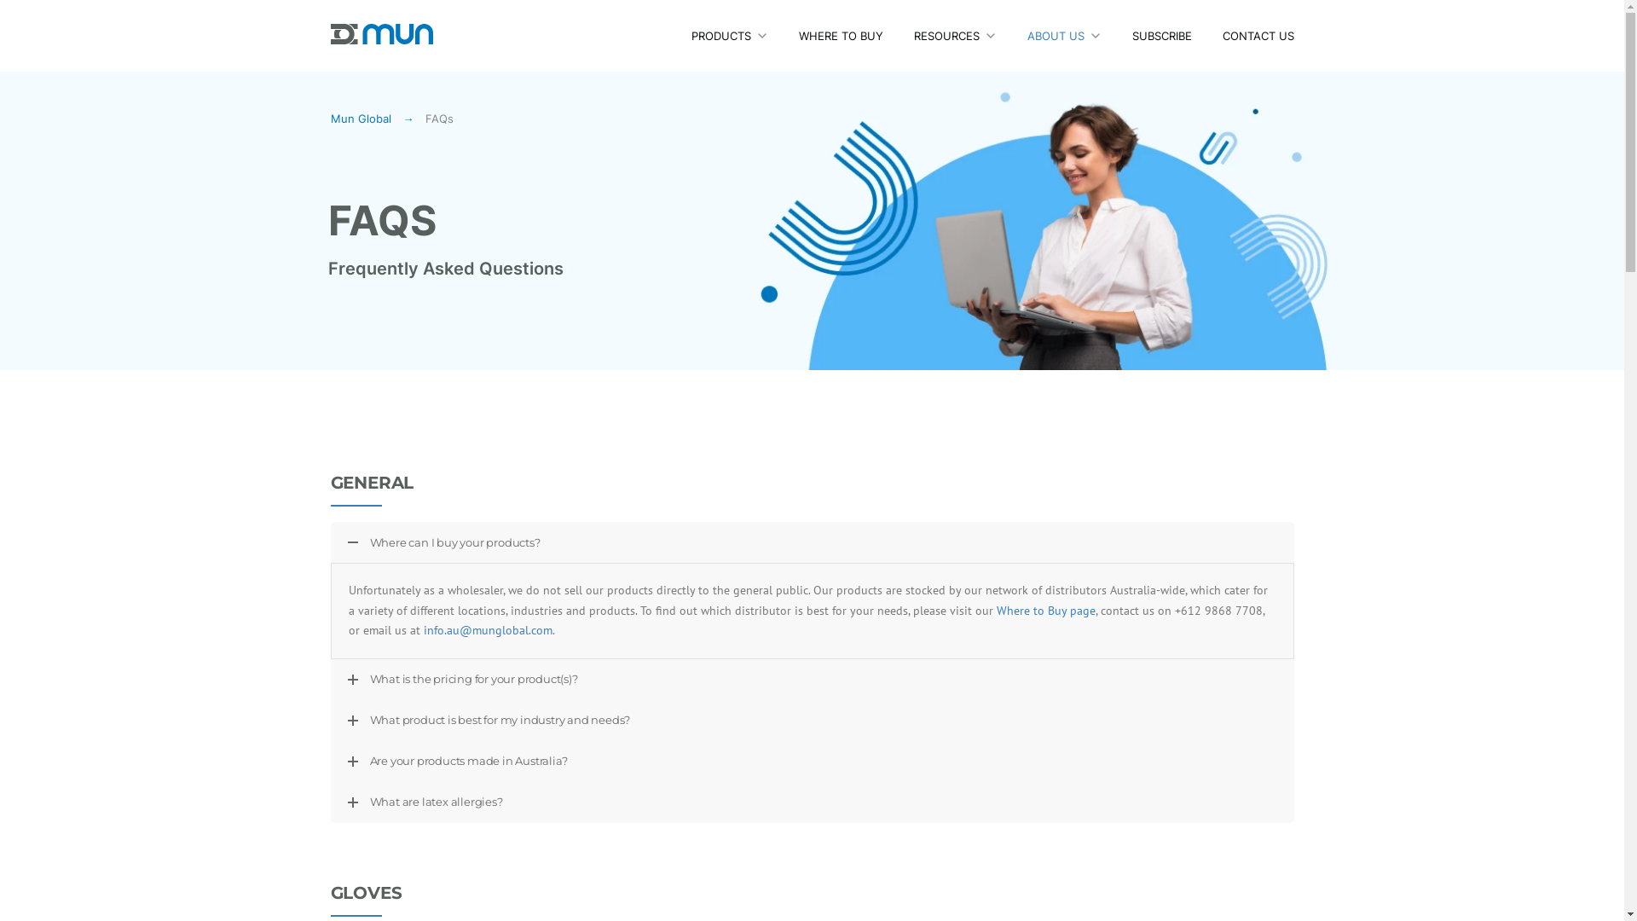  I want to click on Mun Global, so click(382, 32).